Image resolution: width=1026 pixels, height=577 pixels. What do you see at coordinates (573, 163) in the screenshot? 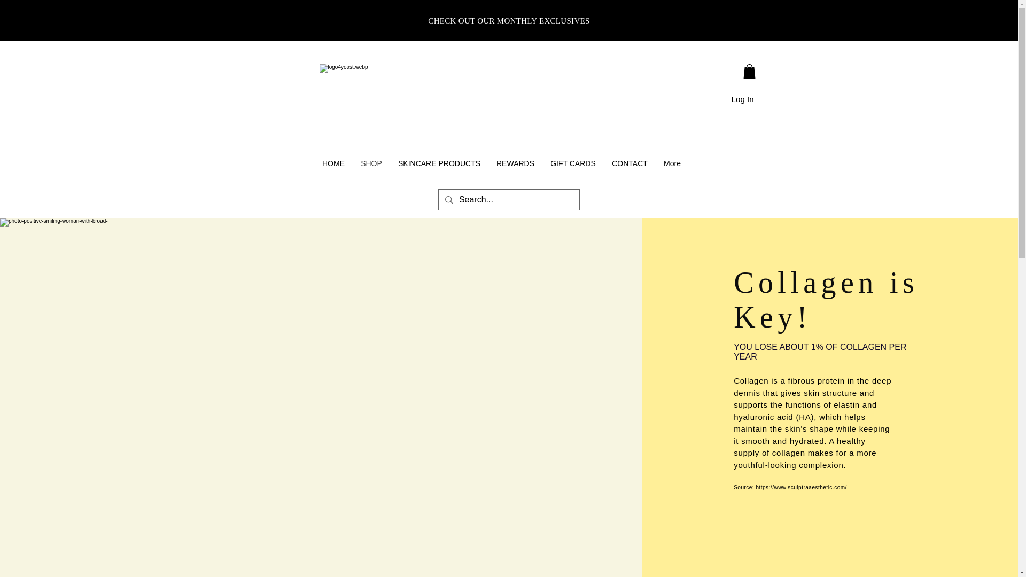
I see `GIFT CARDS` at bounding box center [573, 163].